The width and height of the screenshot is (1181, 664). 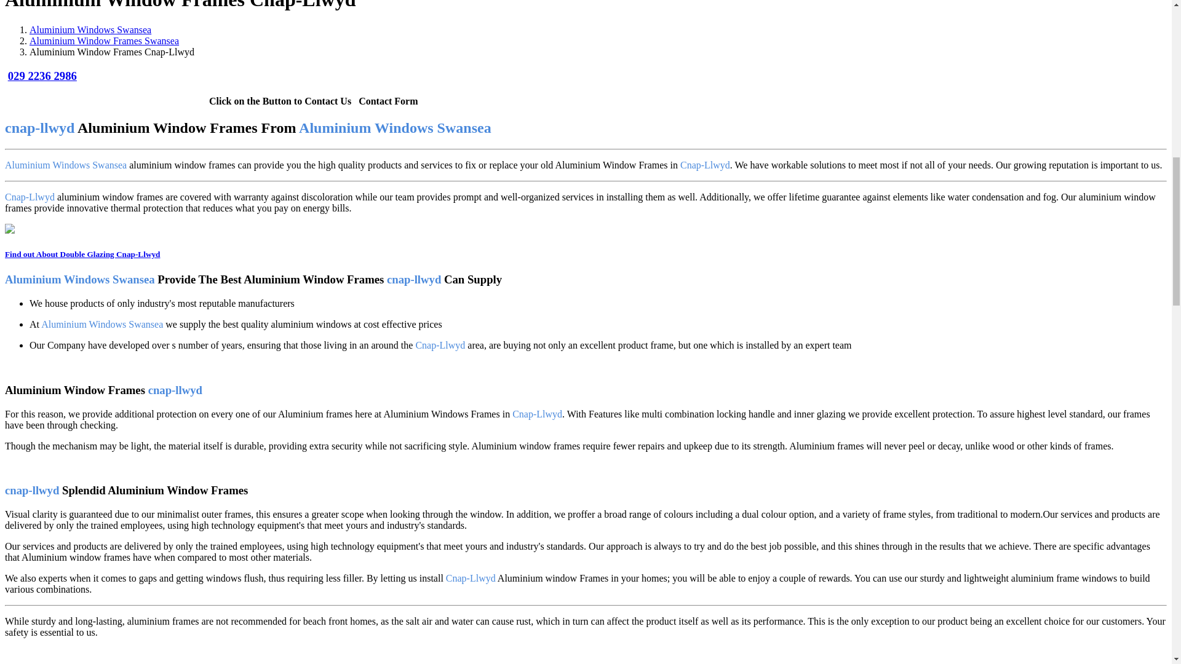 What do you see at coordinates (90, 30) in the screenshot?
I see `Aluminium Windows Swansea` at bounding box center [90, 30].